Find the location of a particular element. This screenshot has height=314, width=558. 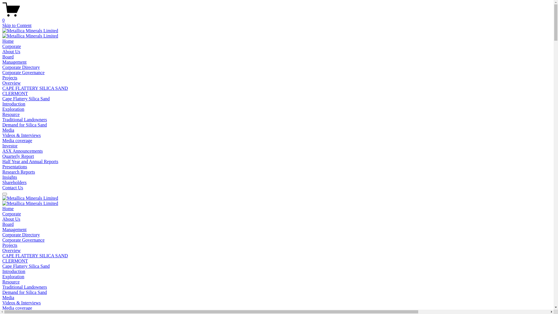

Cape Flattery Silica Sand is located at coordinates (26, 266).